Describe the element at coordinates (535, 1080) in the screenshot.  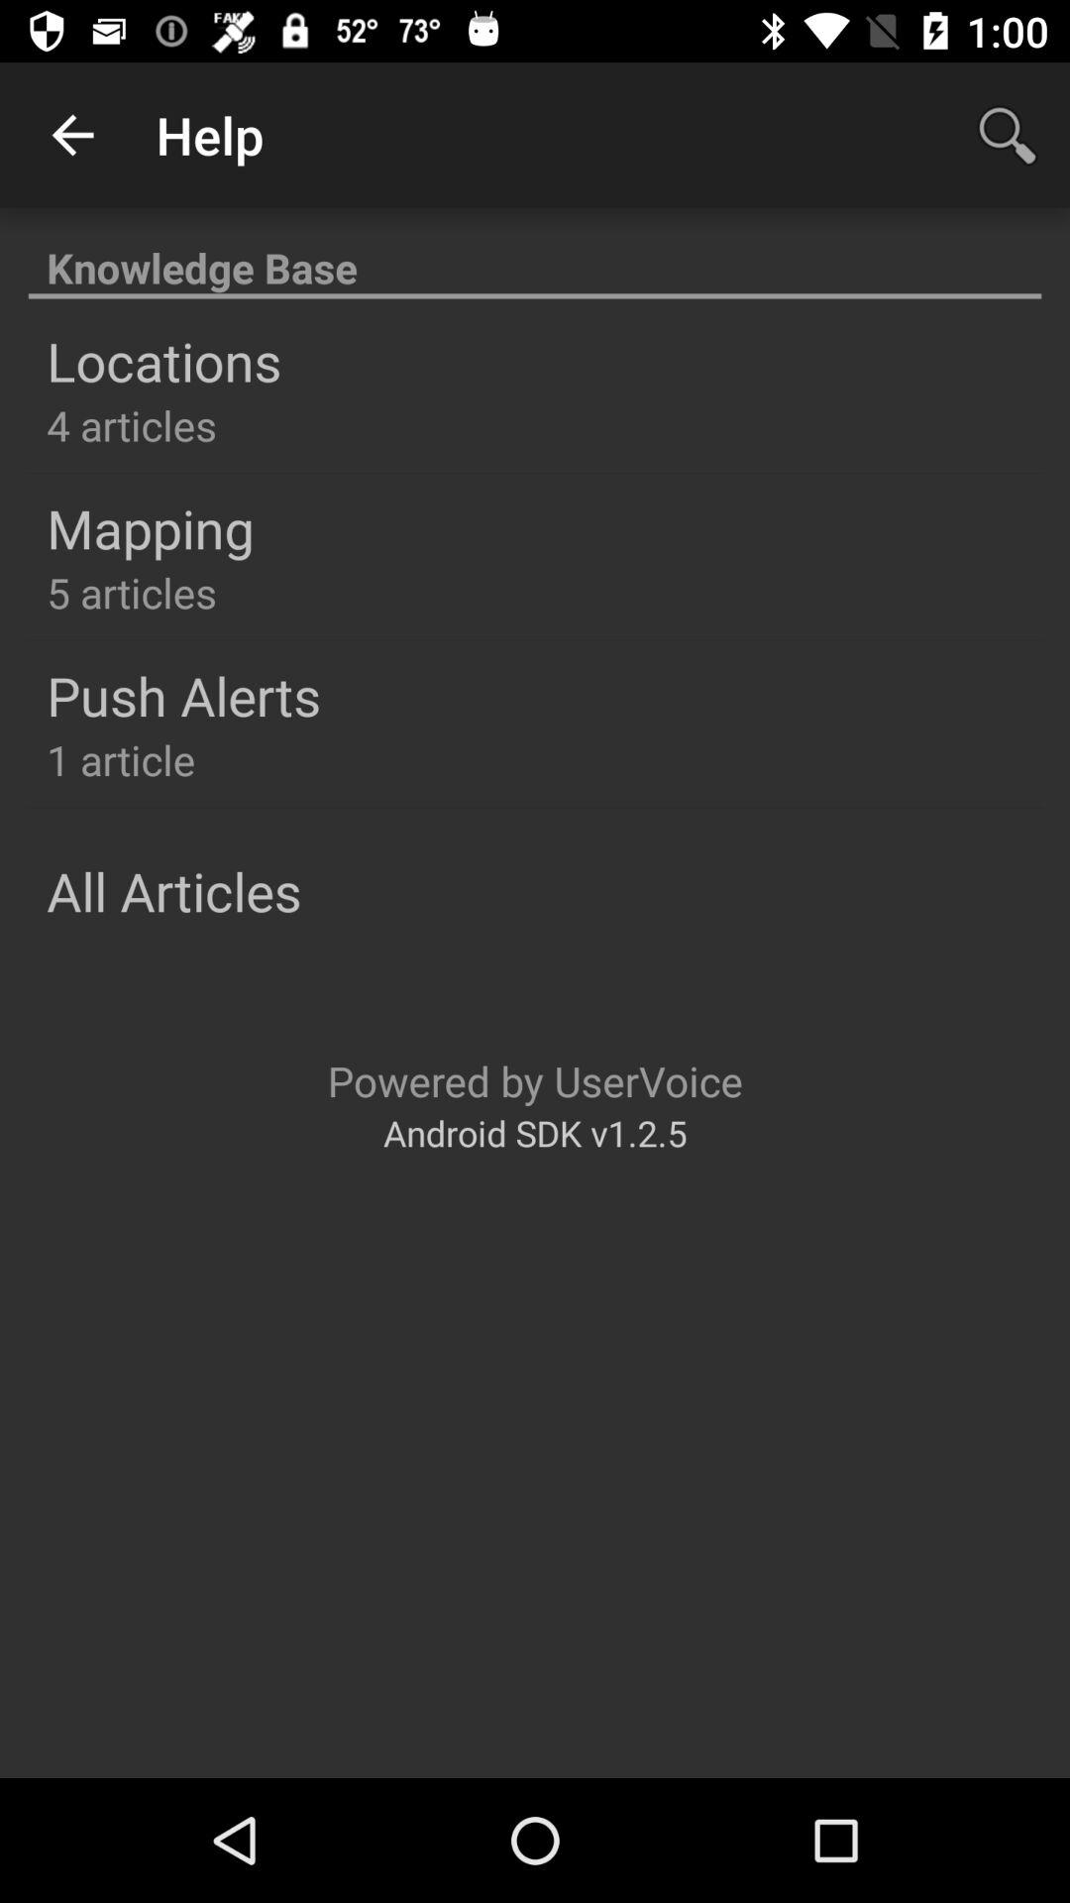
I see `open icon below the all articles icon` at that location.